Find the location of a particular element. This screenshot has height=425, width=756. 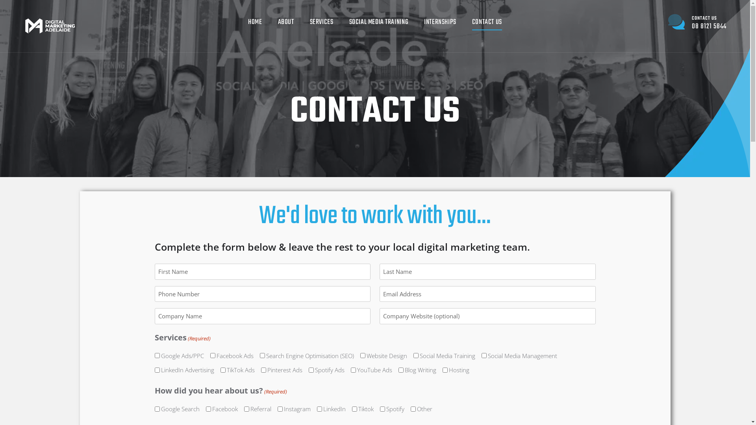

SOCIAL MEDIA TRAINING is located at coordinates (379, 22).